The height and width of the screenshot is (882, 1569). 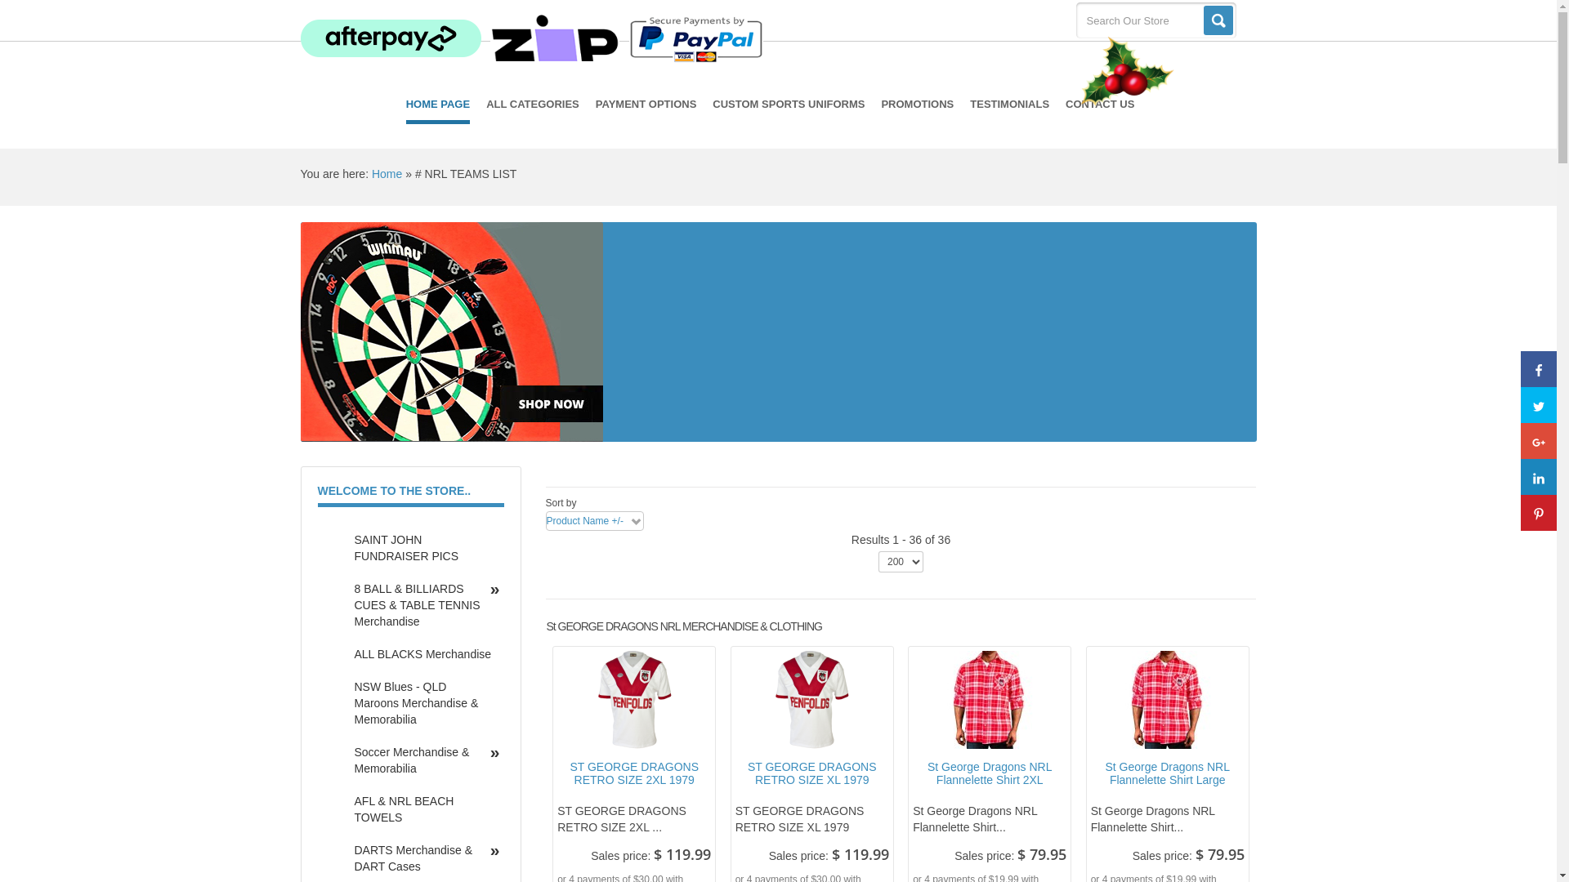 What do you see at coordinates (812, 774) in the screenshot?
I see `ST GEORGE DRAGONS RETRO SIZE XL 1979` at bounding box center [812, 774].